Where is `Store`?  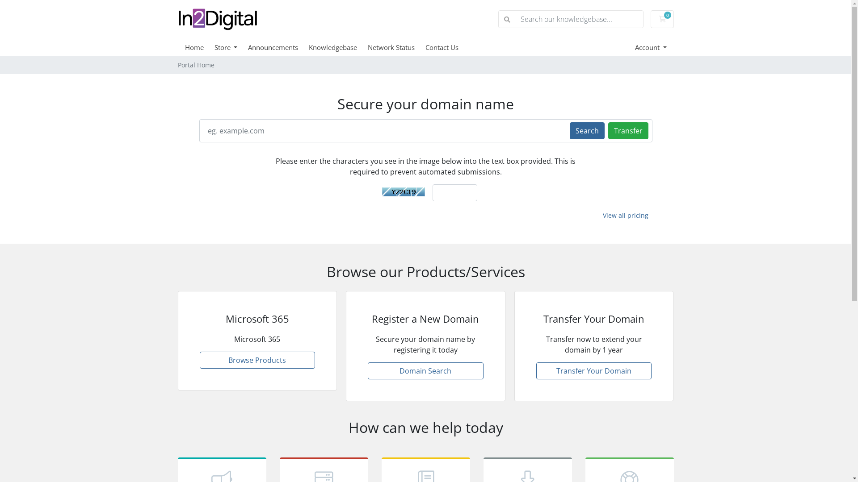
Store is located at coordinates (231, 47).